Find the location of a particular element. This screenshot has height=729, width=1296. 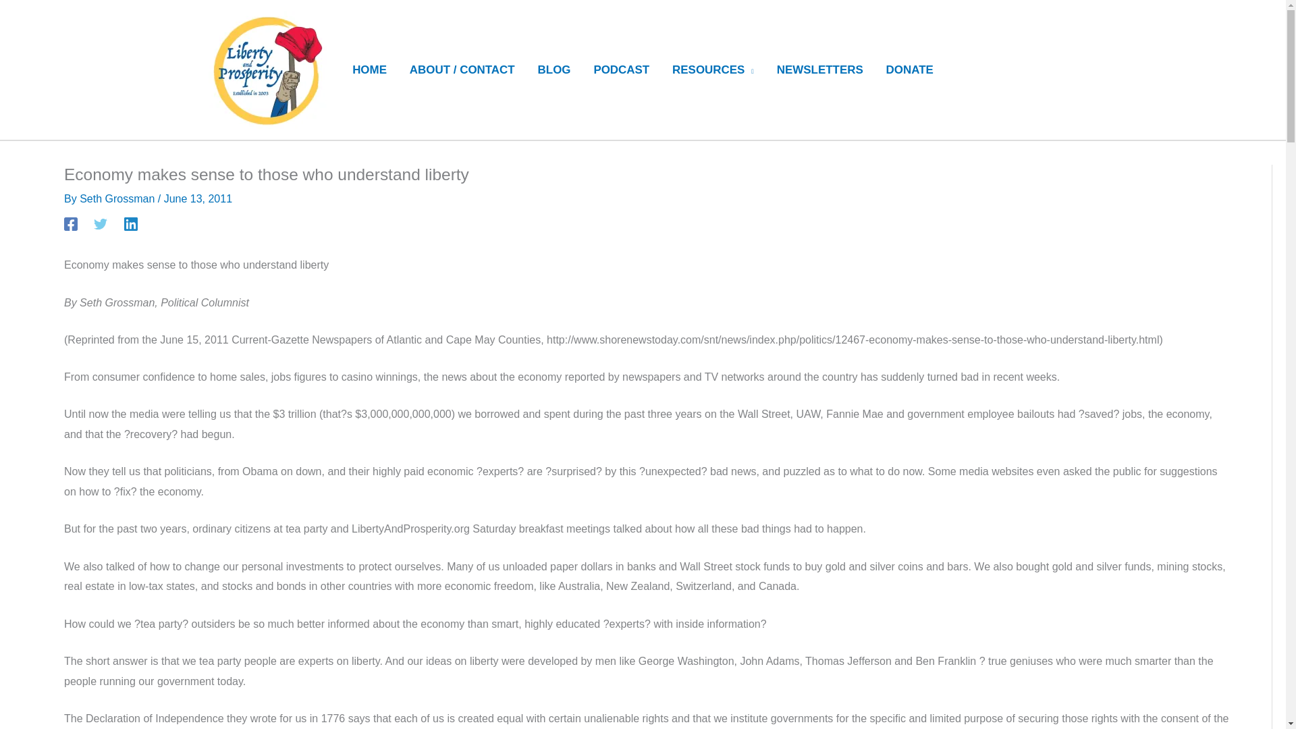

View all posts by Seth Grossman is located at coordinates (119, 198).